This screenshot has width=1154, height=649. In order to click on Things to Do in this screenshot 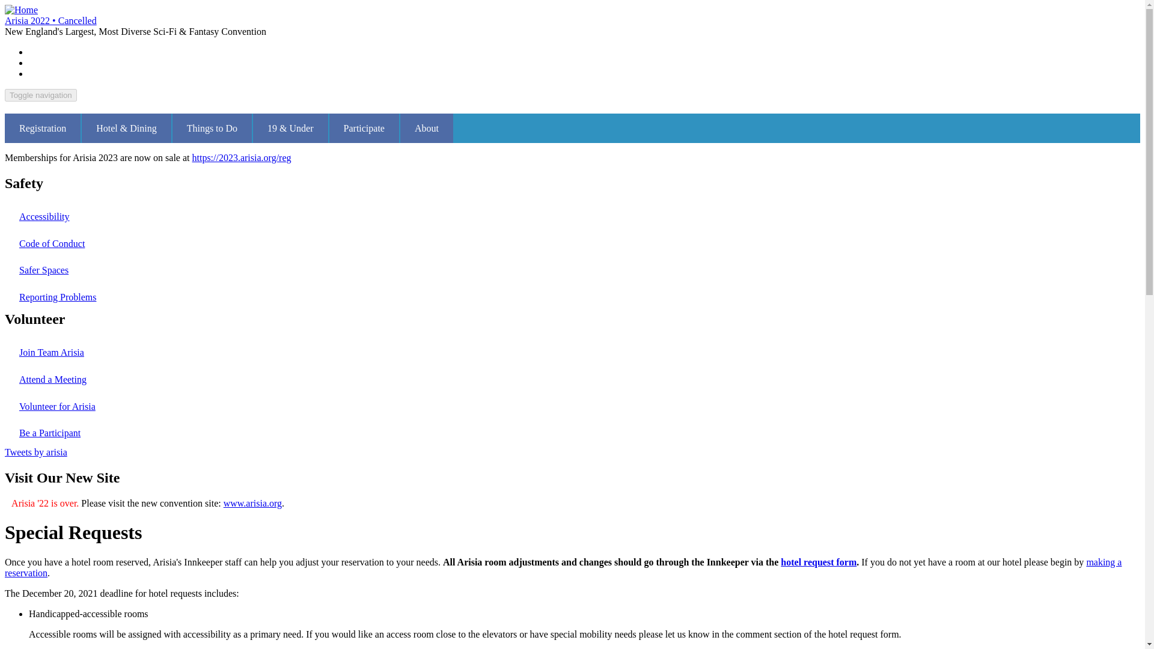, I will do `click(212, 128)`.